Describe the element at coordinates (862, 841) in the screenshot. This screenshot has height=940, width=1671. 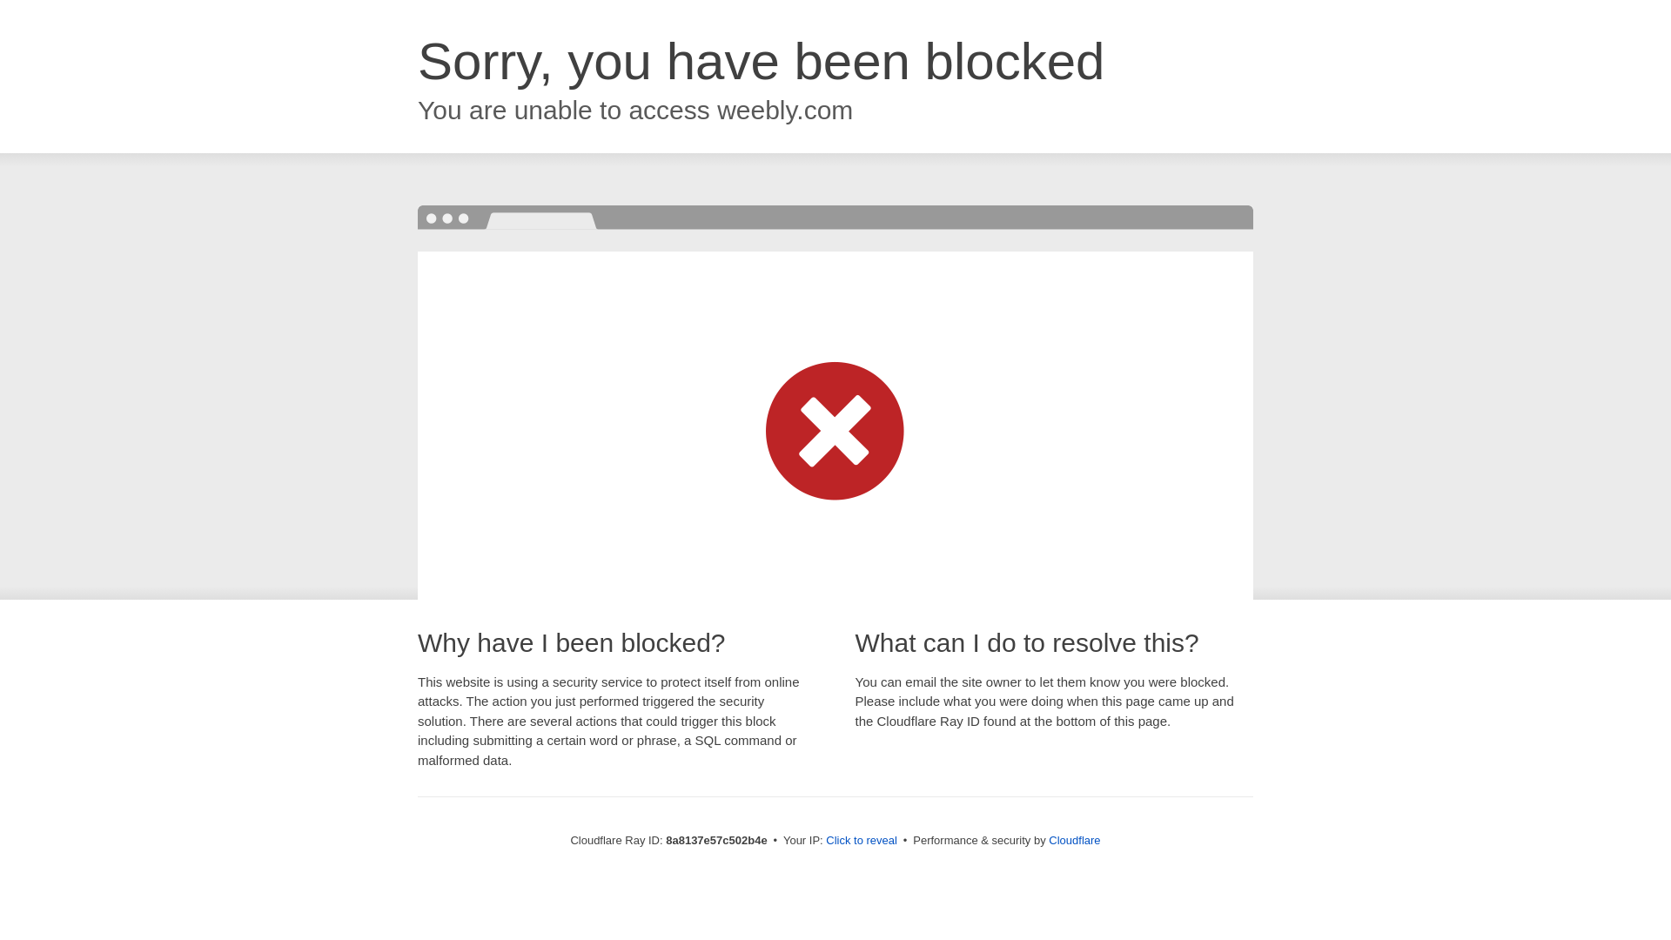
I see `Click to reveal` at that location.